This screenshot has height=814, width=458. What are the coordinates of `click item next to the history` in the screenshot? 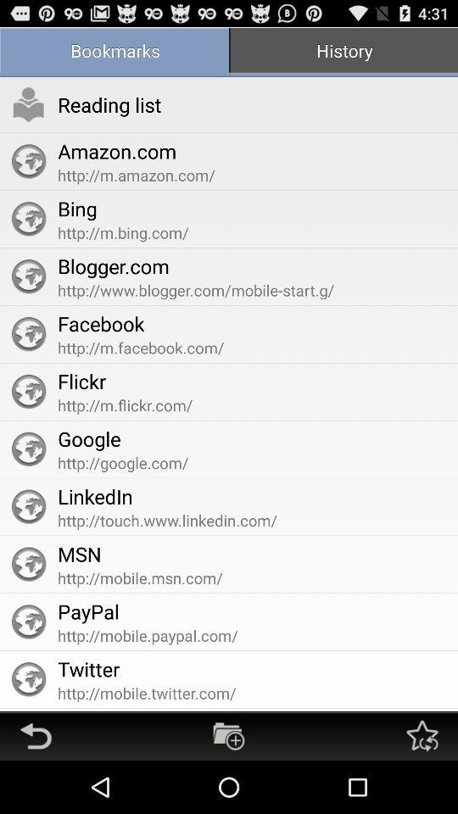 It's located at (114, 53).